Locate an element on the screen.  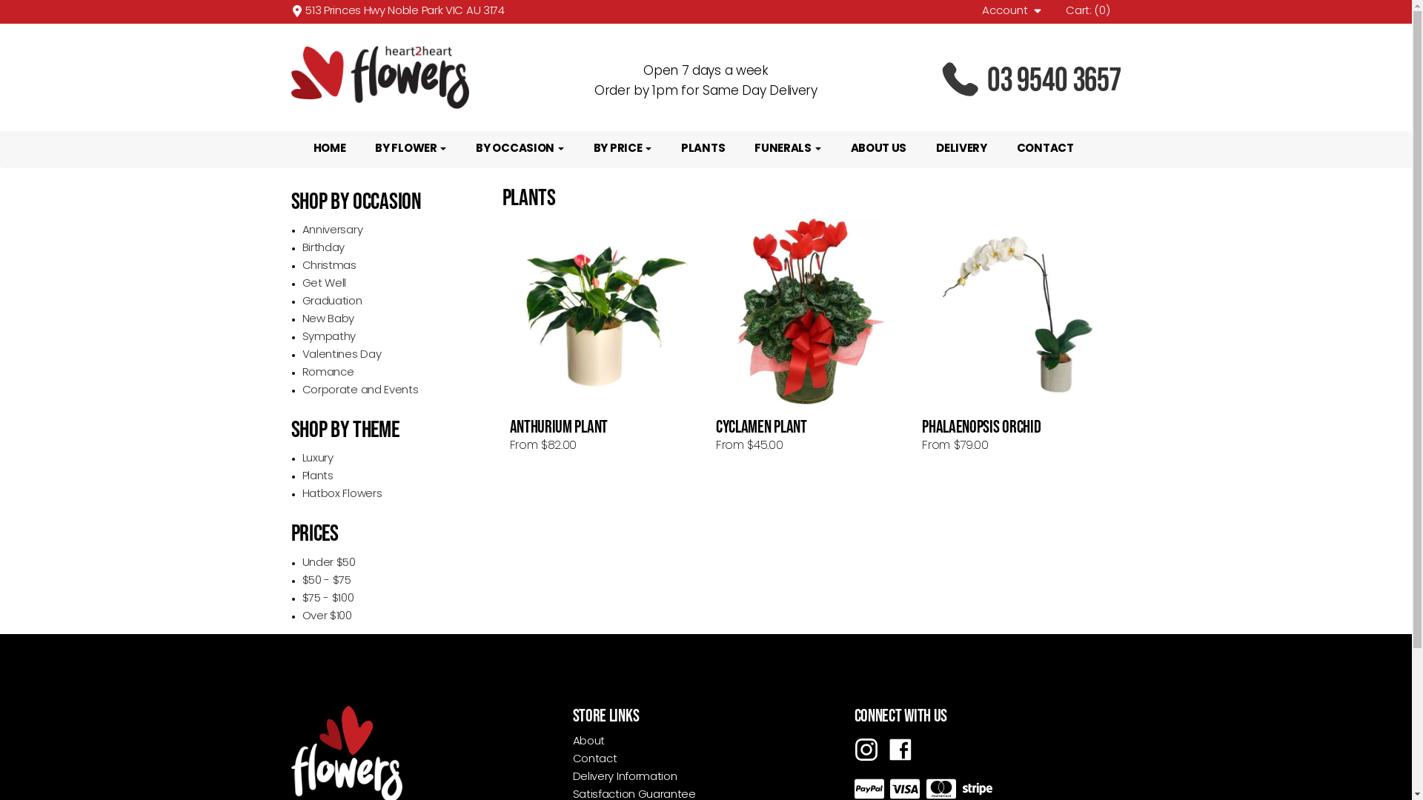
Anniversary is located at coordinates (332, 231).